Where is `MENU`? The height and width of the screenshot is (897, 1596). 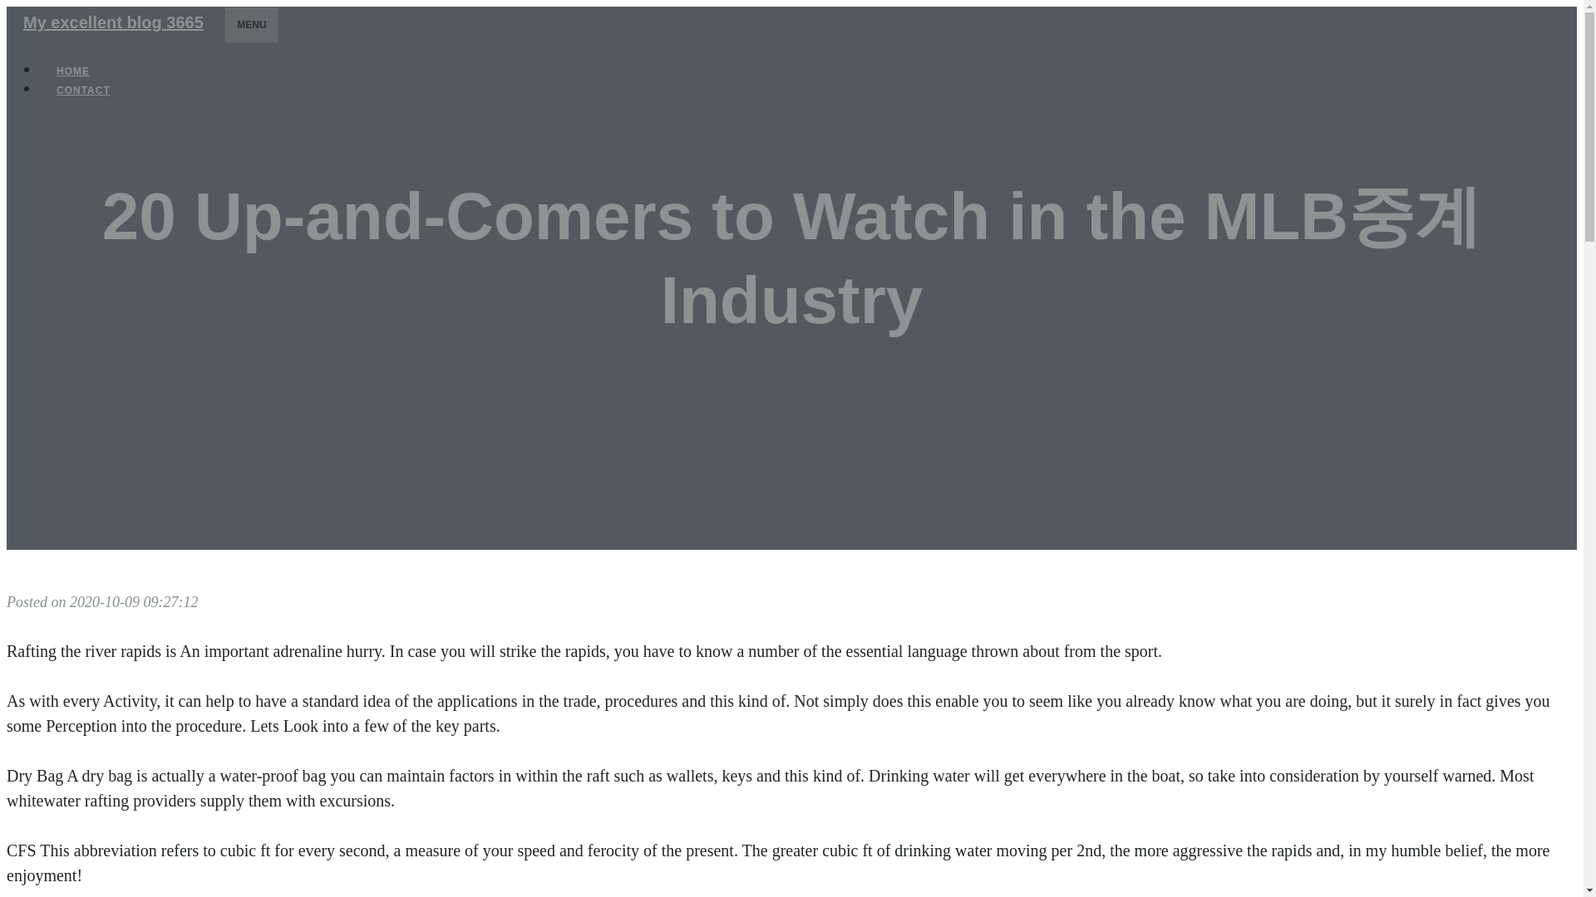
MENU is located at coordinates (251, 24).